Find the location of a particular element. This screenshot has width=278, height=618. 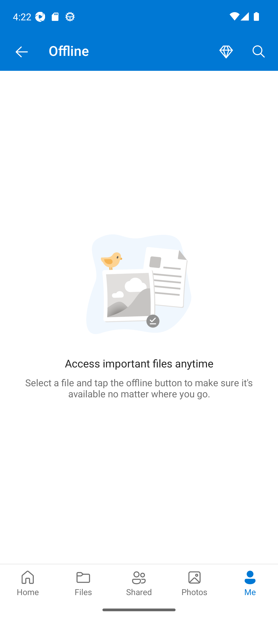

Home pivot Home is located at coordinates (28, 582).